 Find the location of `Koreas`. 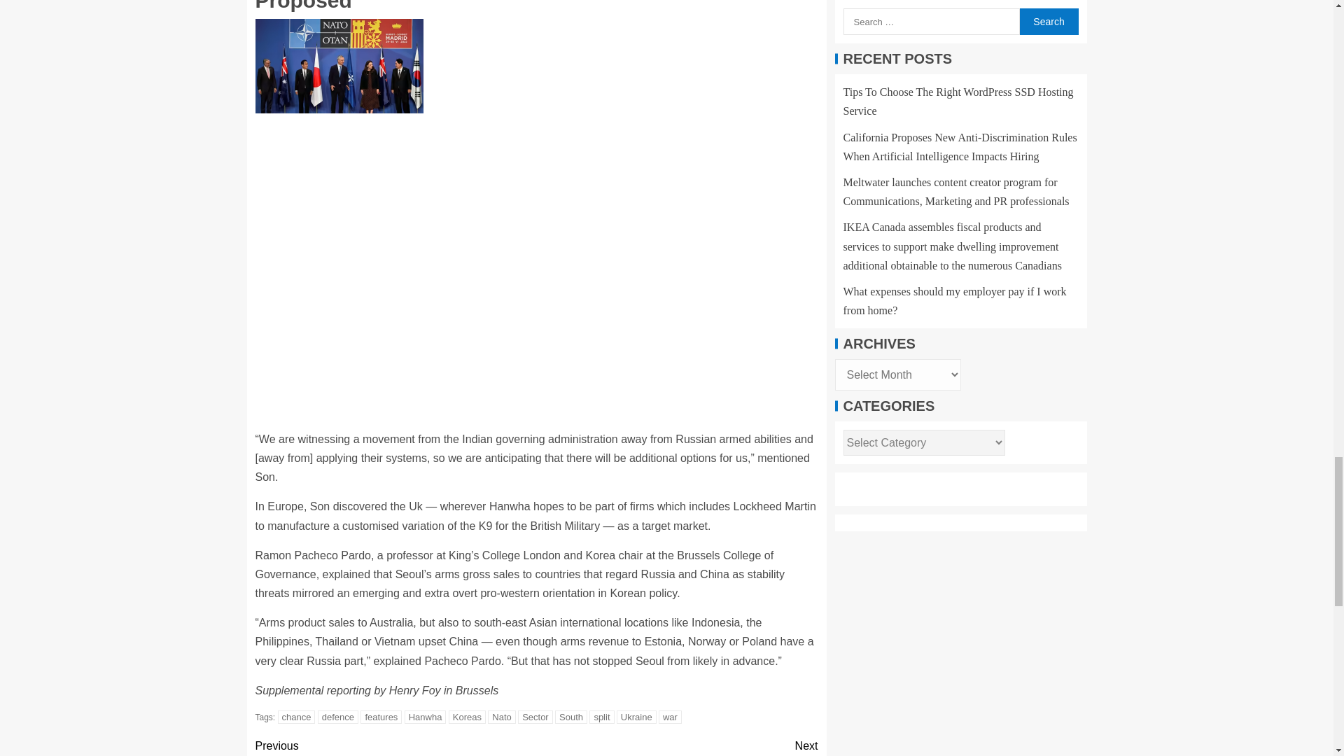

Koreas is located at coordinates (467, 717).